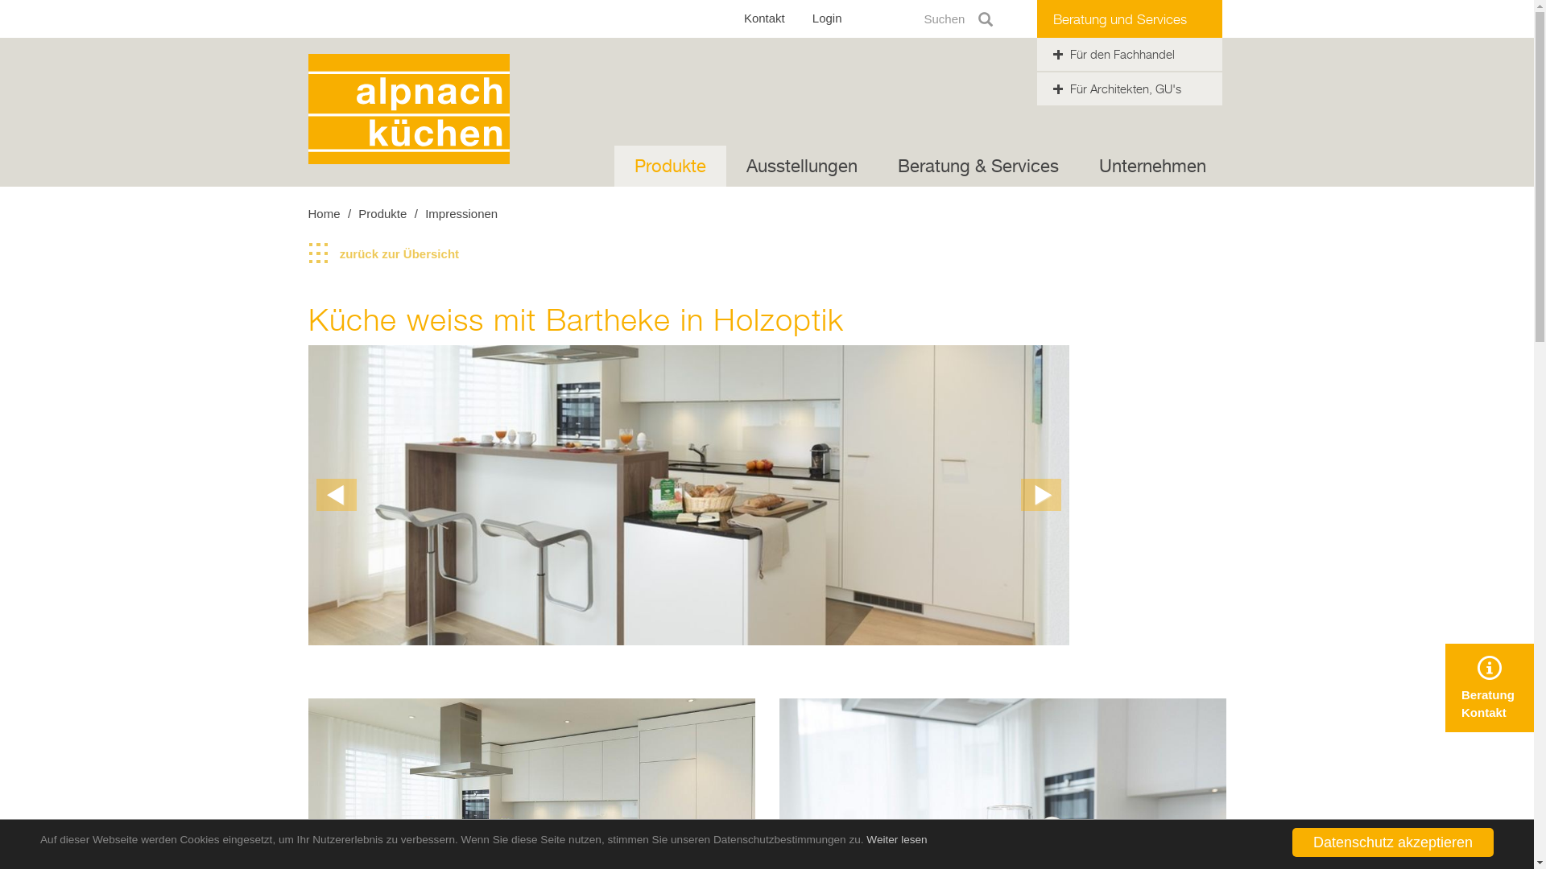  Describe the element at coordinates (1153, 166) in the screenshot. I see `Unternehmen` at that location.